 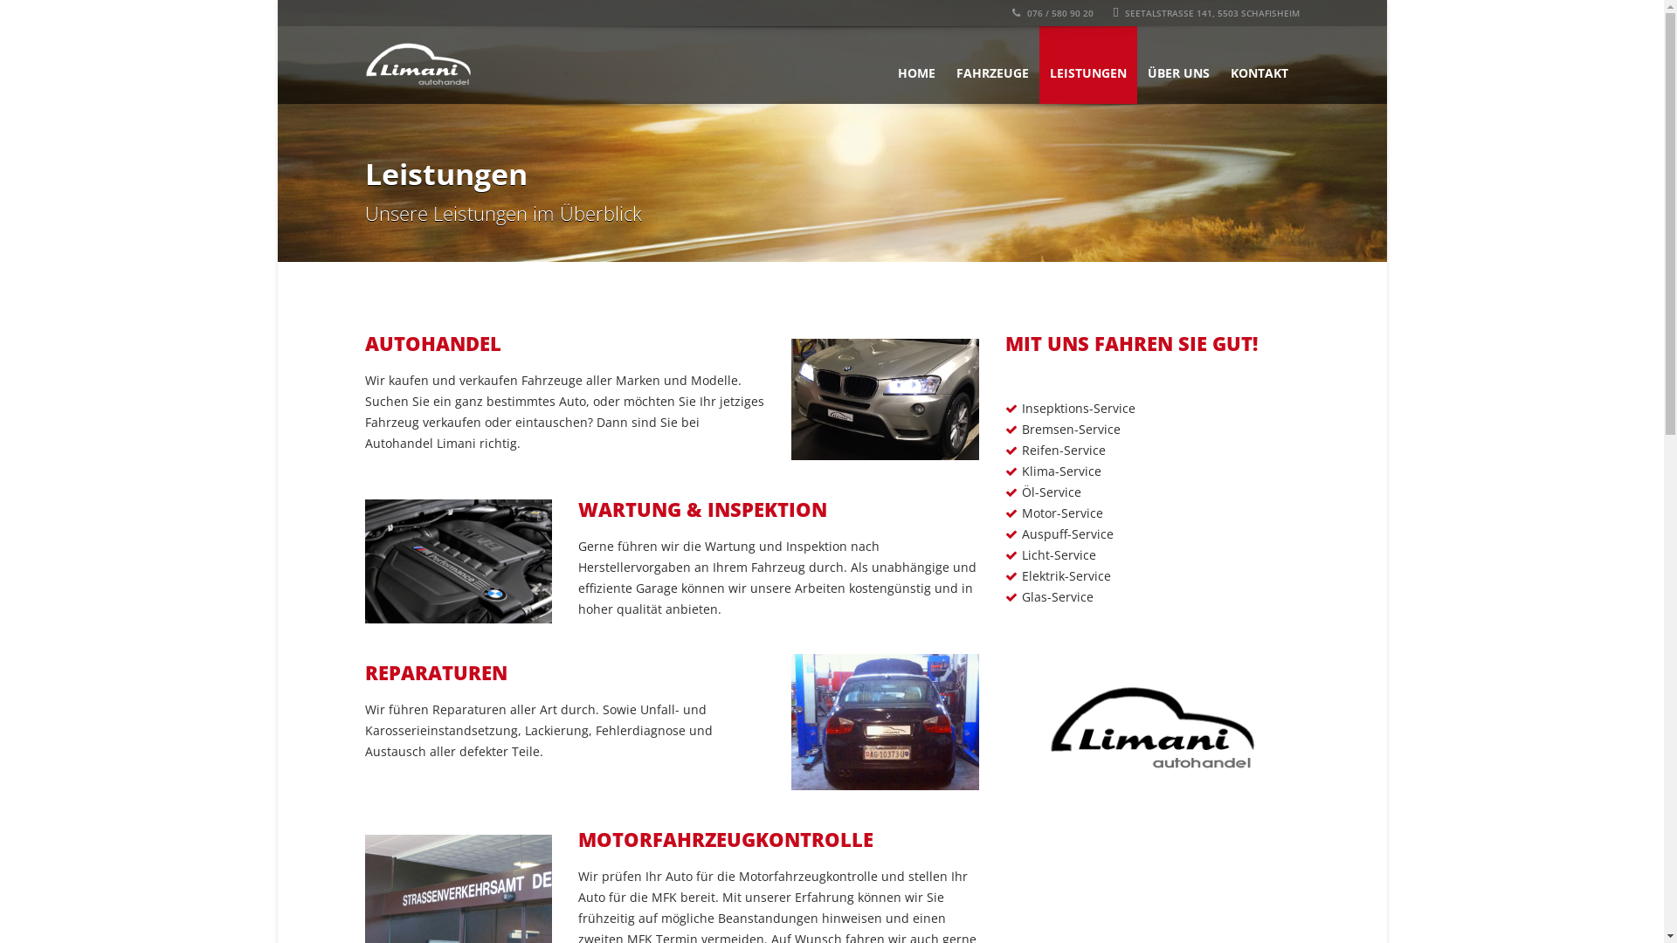 I want to click on bmw_engine, so click(x=459, y=562).